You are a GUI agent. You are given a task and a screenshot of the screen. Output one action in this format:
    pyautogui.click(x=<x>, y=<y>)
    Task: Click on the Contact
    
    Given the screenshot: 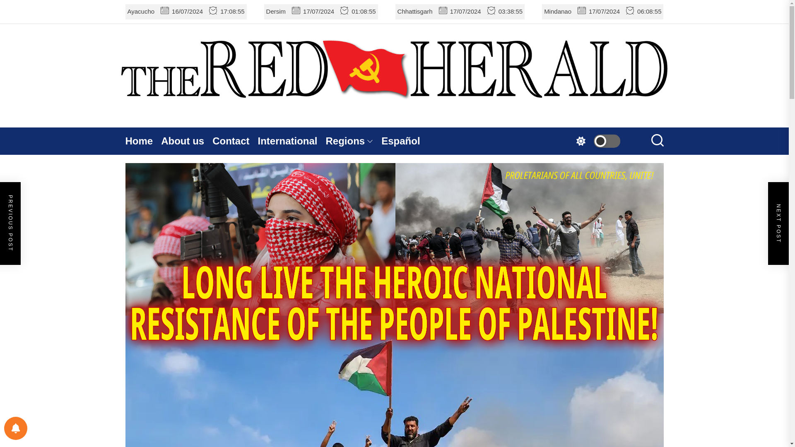 What is the action you would take?
    pyautogui.click(x=235, y=141)
    